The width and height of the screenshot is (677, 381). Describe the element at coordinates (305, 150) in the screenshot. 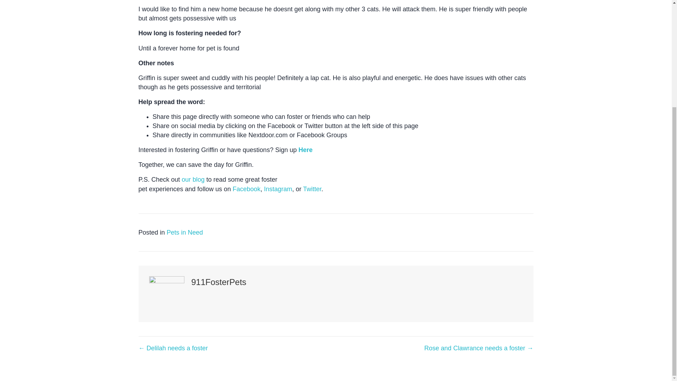

I see `Griffin's story` at that location.